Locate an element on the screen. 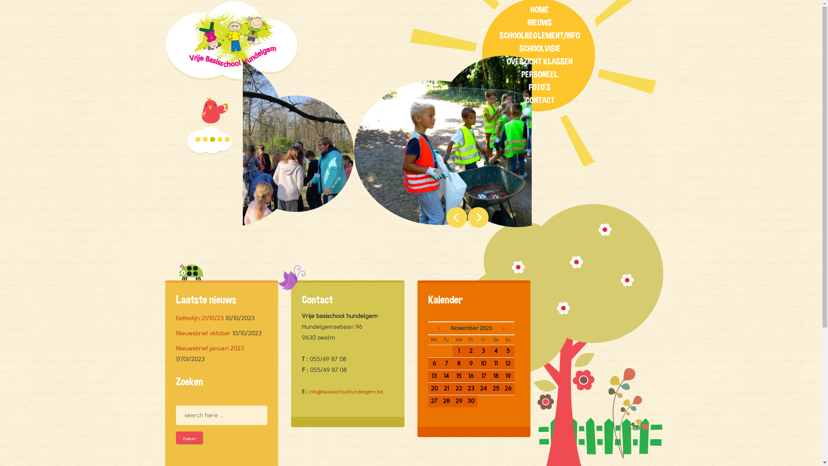 The height and width of the screenshot is (466, 828). SCHOOLVISIE is located at coordinates (540, 49).